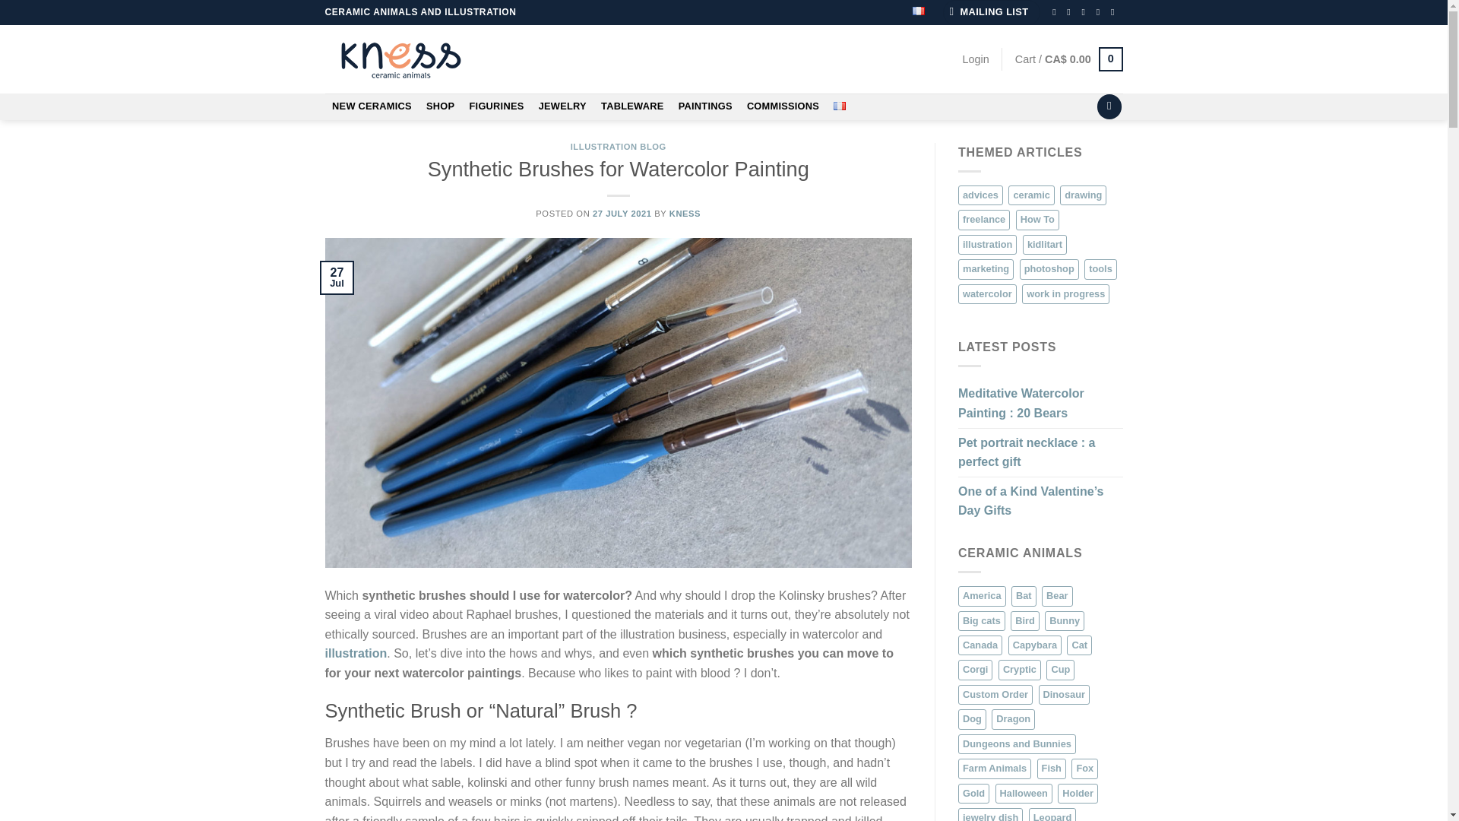 This screenshot has width=1459, height=821. What do you see at coordinates (783, 106) in the screenshot?
I see `COMMISSIONS` at bounding box center [783, 106].